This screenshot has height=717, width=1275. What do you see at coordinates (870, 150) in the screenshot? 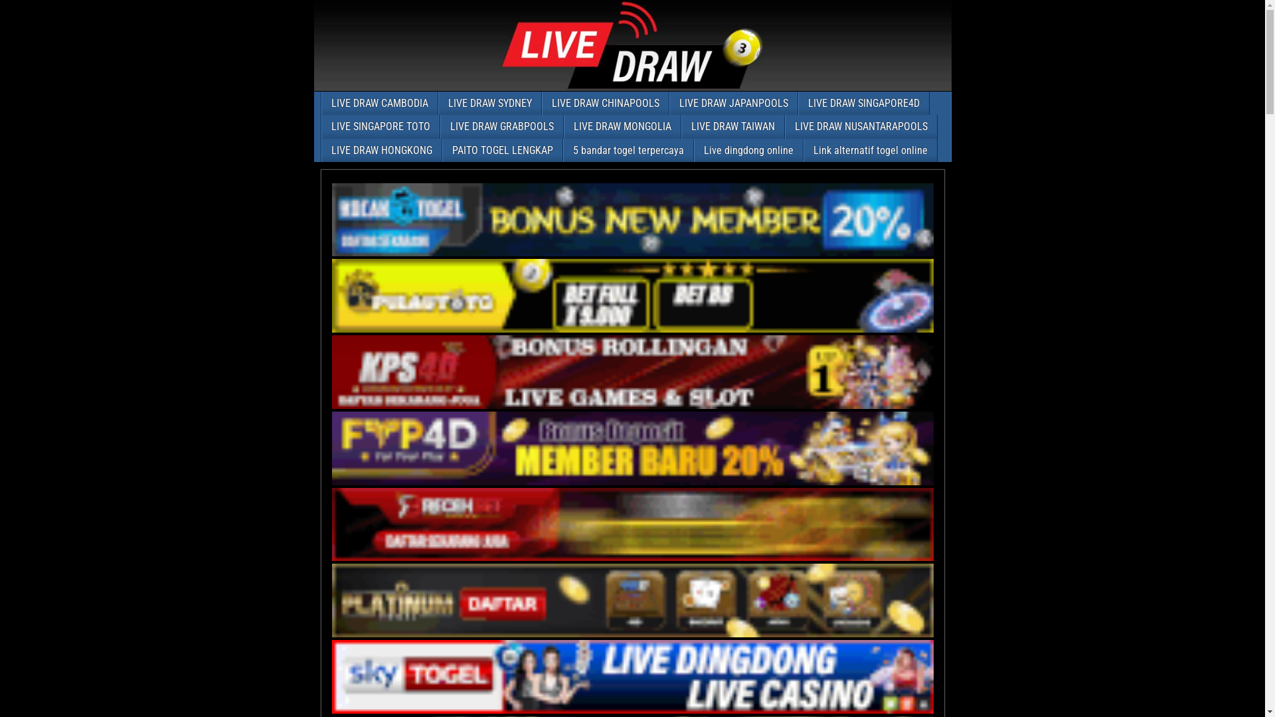
I see `Link alternatif togel online` at bounding box center [870, 150].